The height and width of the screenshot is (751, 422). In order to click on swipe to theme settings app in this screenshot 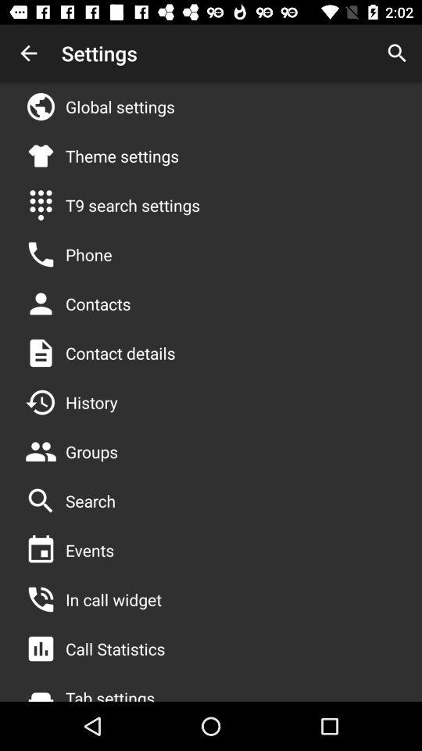, I will do `click(122, 156)`.